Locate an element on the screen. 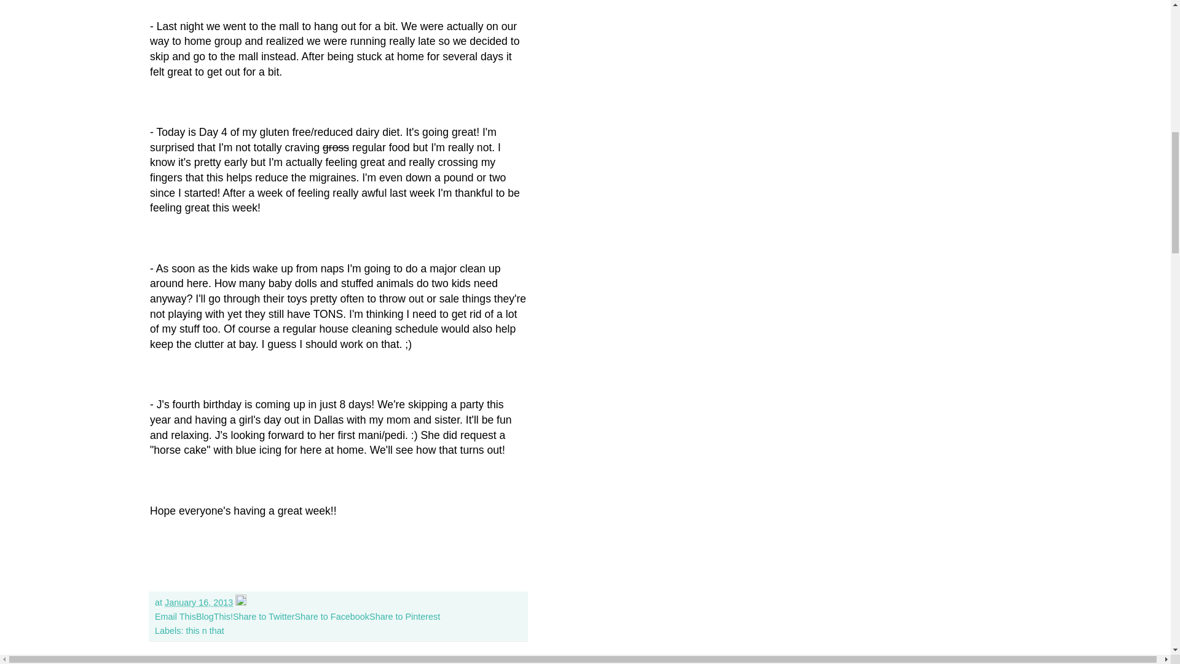 The width and height of the screenshot is (1180, 664). Share to Pinterest is located at coordinates (404, 616).